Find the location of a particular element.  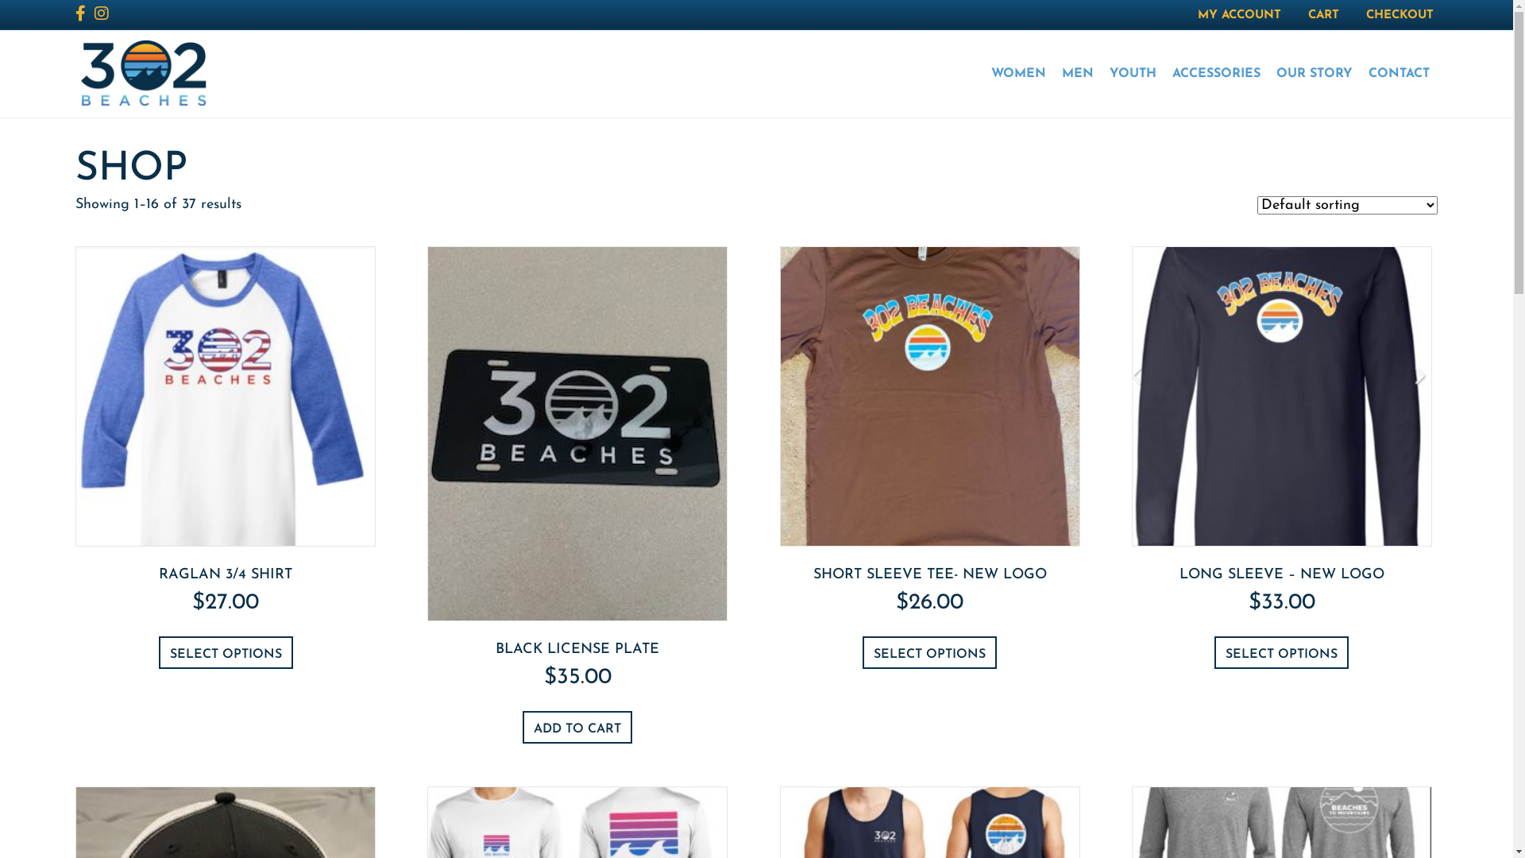

MY ACCOUNT is located at coordinates (1239, 16).